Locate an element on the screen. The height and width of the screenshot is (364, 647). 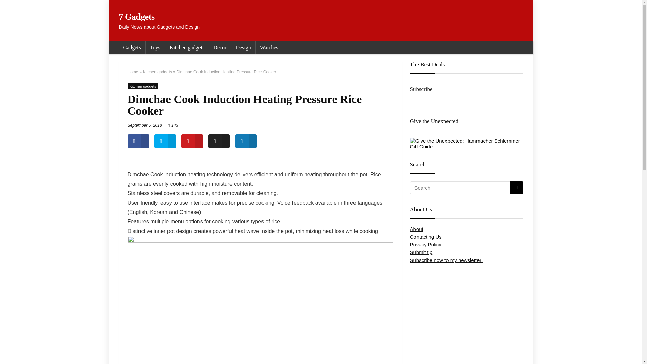
Watches is located at coordinates (269, 48).